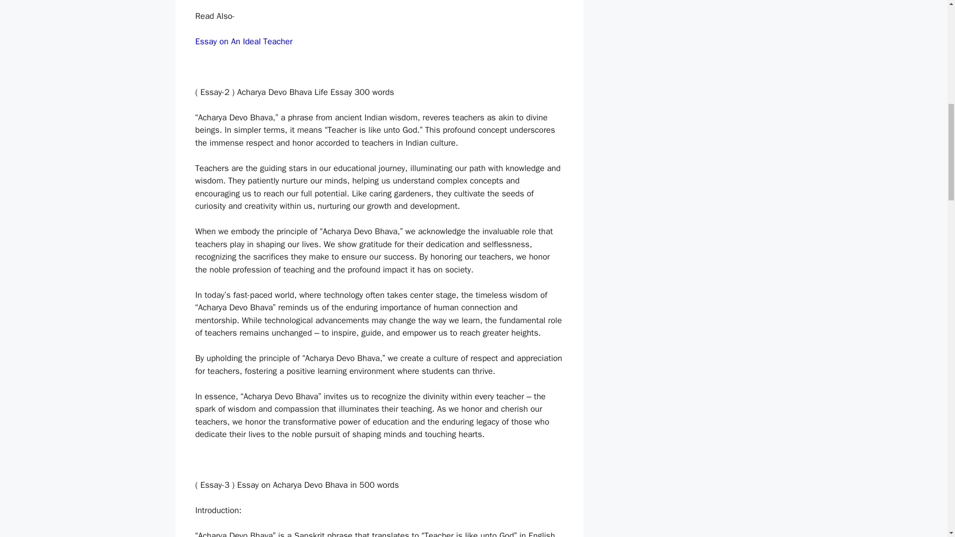 This screenshot has width=955, height=537. What do you see at coordinates (243, 41) in the screenshot?
I see `Essay on An Ideal Teacher` at bounding box center [243, 41].